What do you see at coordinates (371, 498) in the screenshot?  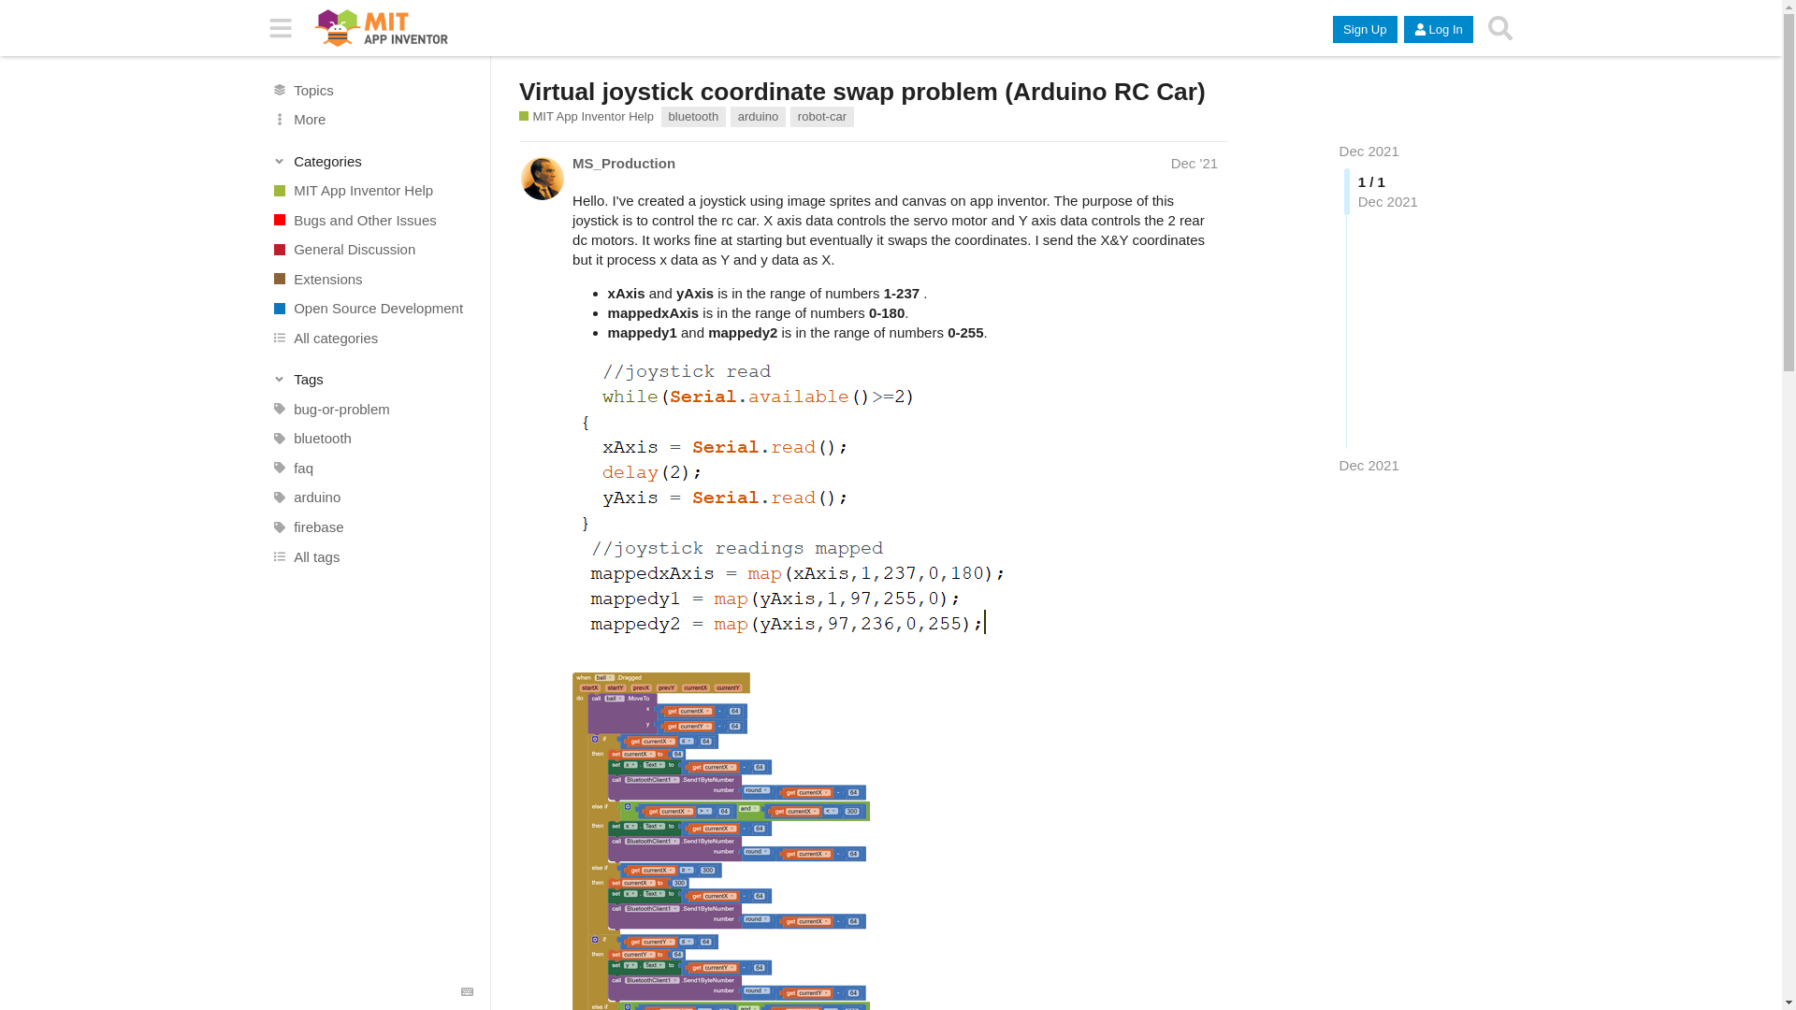 I see `arduino` at bounding box center [371, 498].